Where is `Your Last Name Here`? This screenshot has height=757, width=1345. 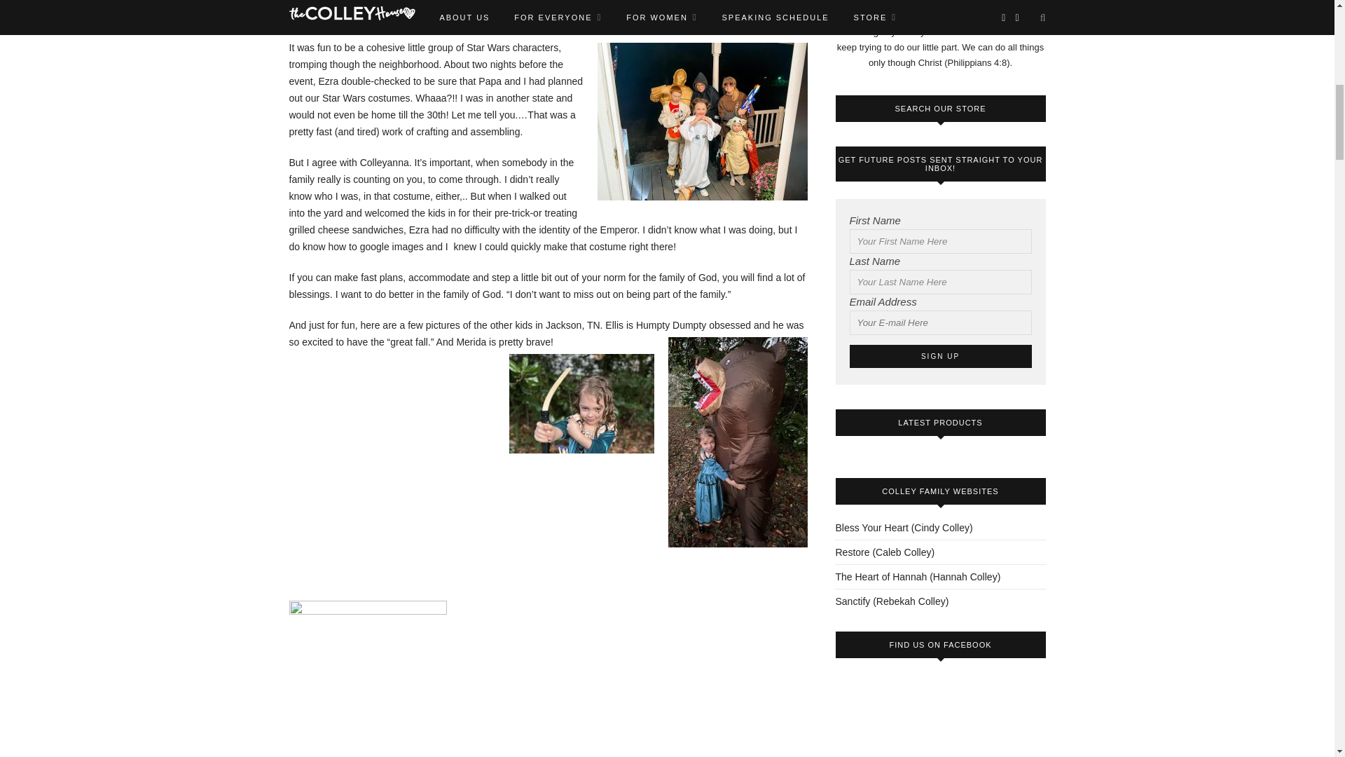 Your Last Name Here is located at coordinates (940, 282).